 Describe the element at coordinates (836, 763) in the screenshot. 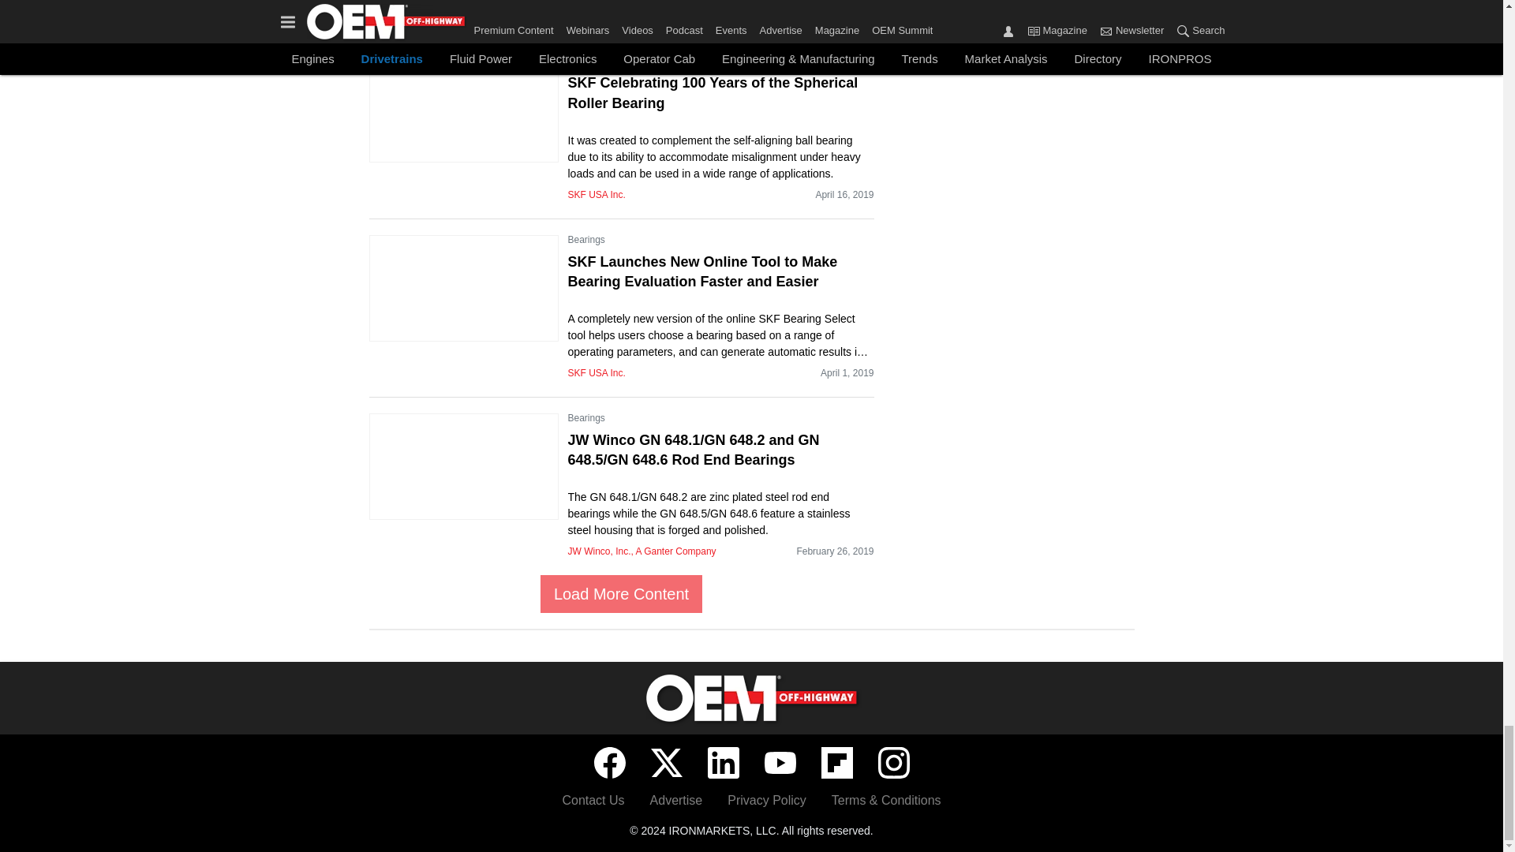

I see `Flipboard icon` at that location.